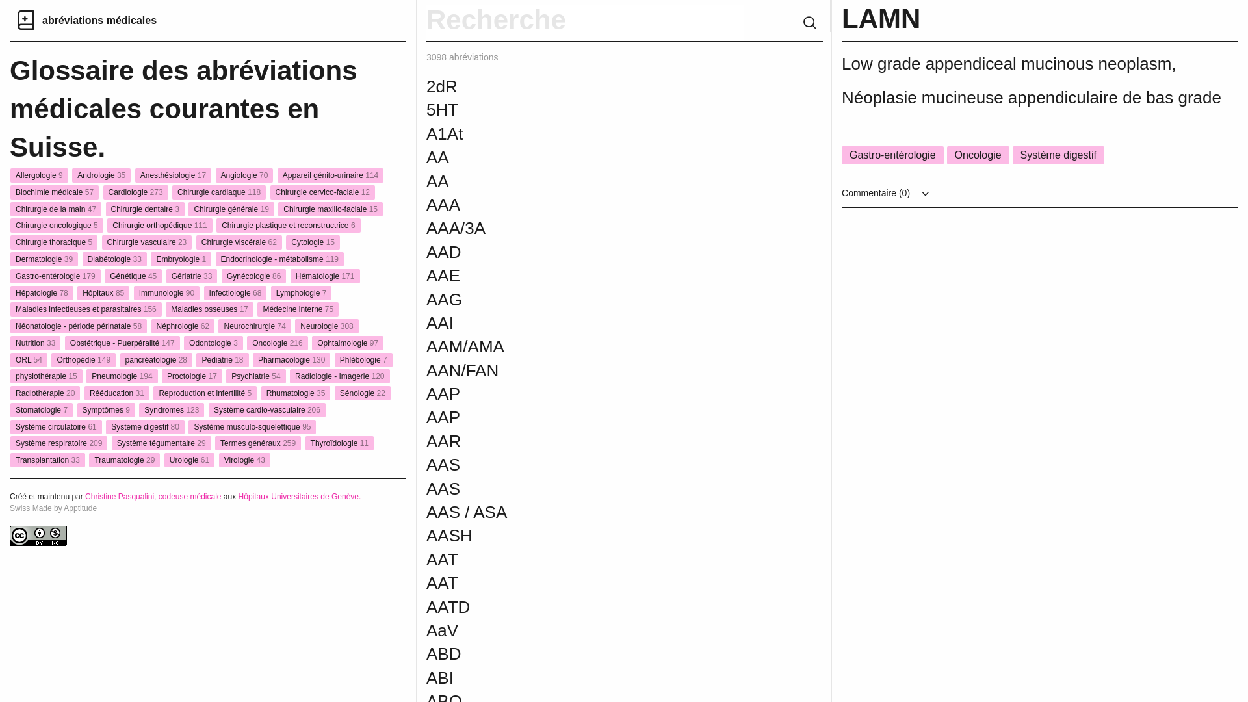 This screenshot has height=702, width=1248. I want to click on 2dR, so click(590, 86).